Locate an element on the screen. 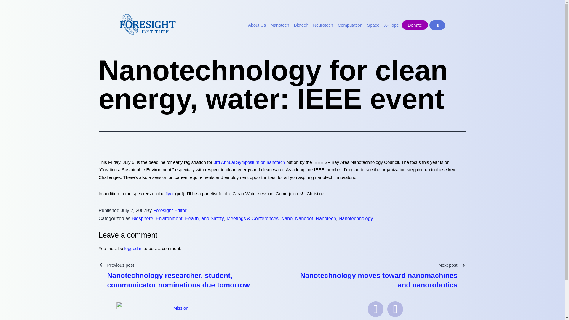 This screenshot has width=569, height=320. Biosphere is located at coordinates (142, 219).